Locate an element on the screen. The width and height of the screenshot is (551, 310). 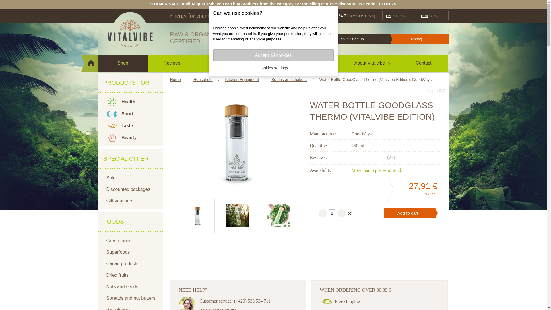
CZK is located at coordinates (434, 15).